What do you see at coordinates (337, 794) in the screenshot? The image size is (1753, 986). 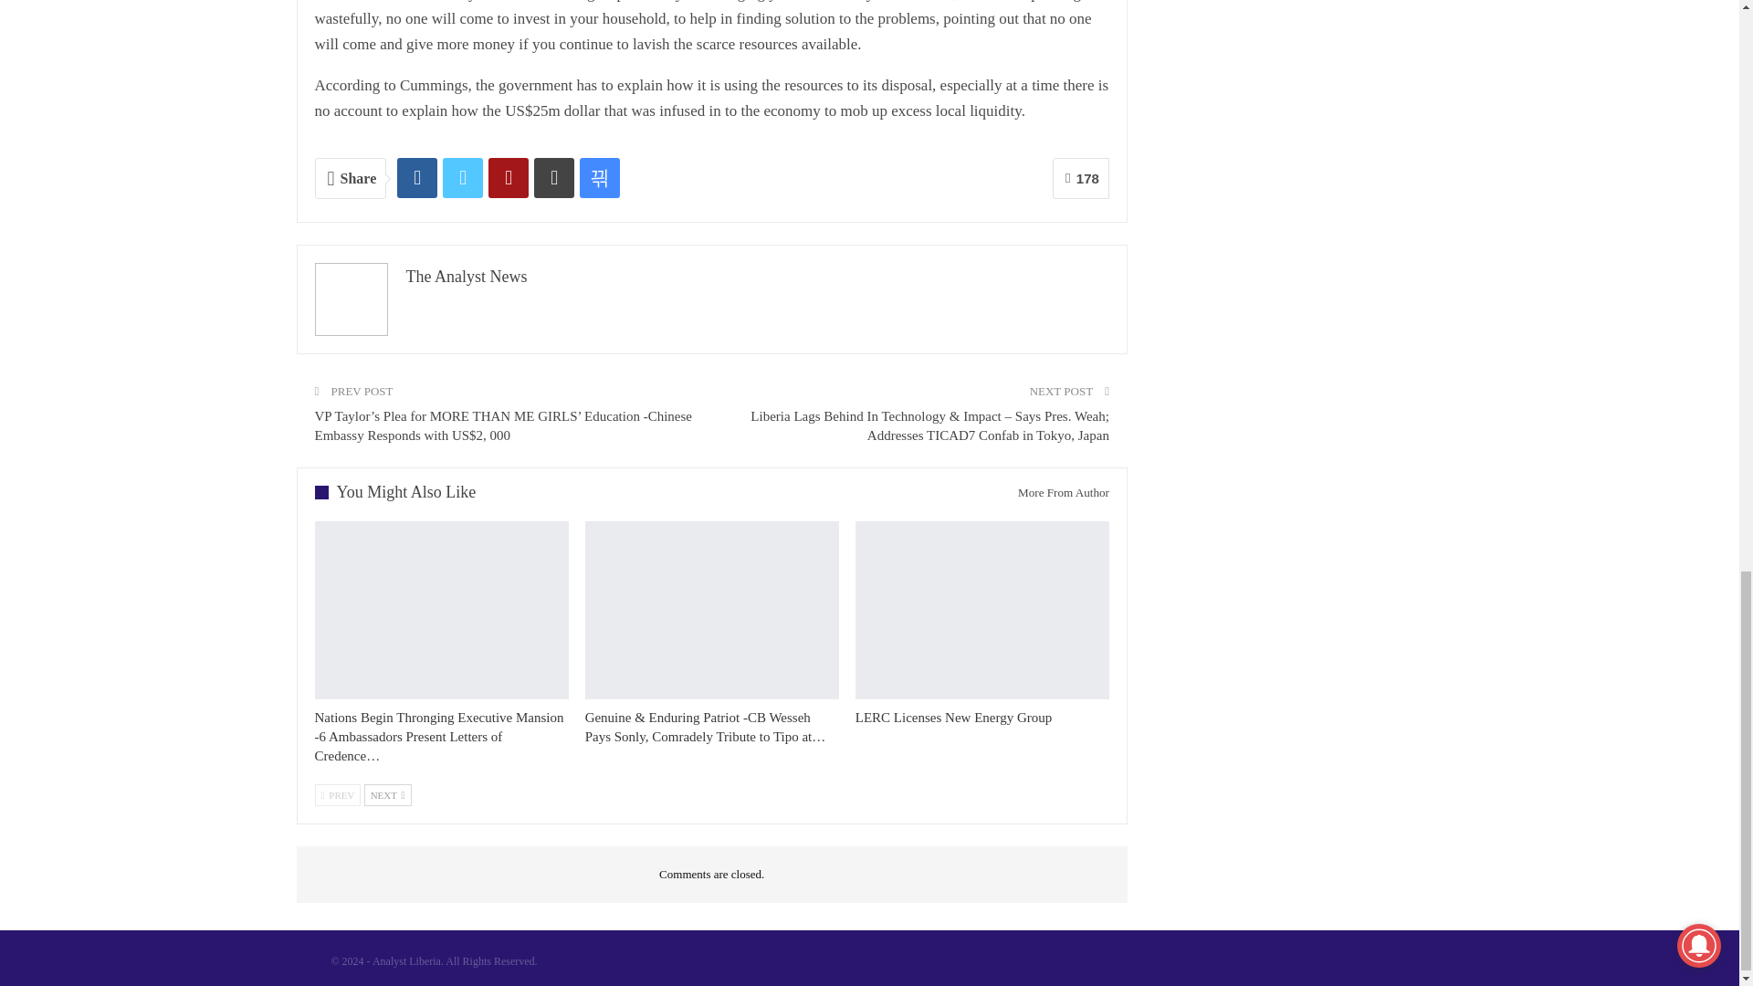 I see `Previous` at bounding box center [337, 794].